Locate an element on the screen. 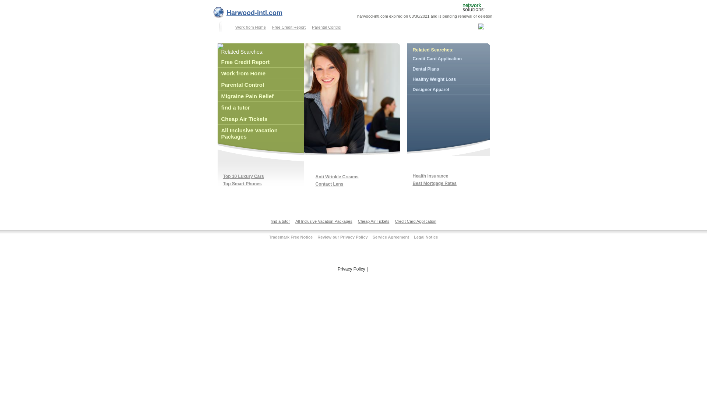  Work from Home is located at coordinates (260, 73).